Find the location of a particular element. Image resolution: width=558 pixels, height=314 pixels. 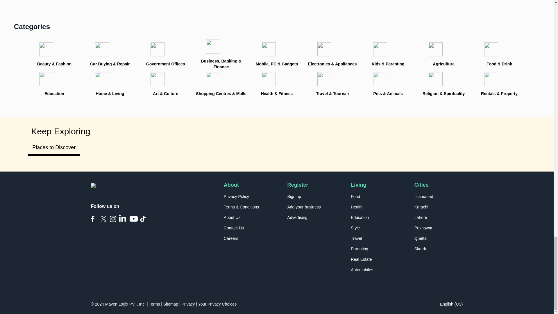

Places to Discover is located at coordinates (54, 147).